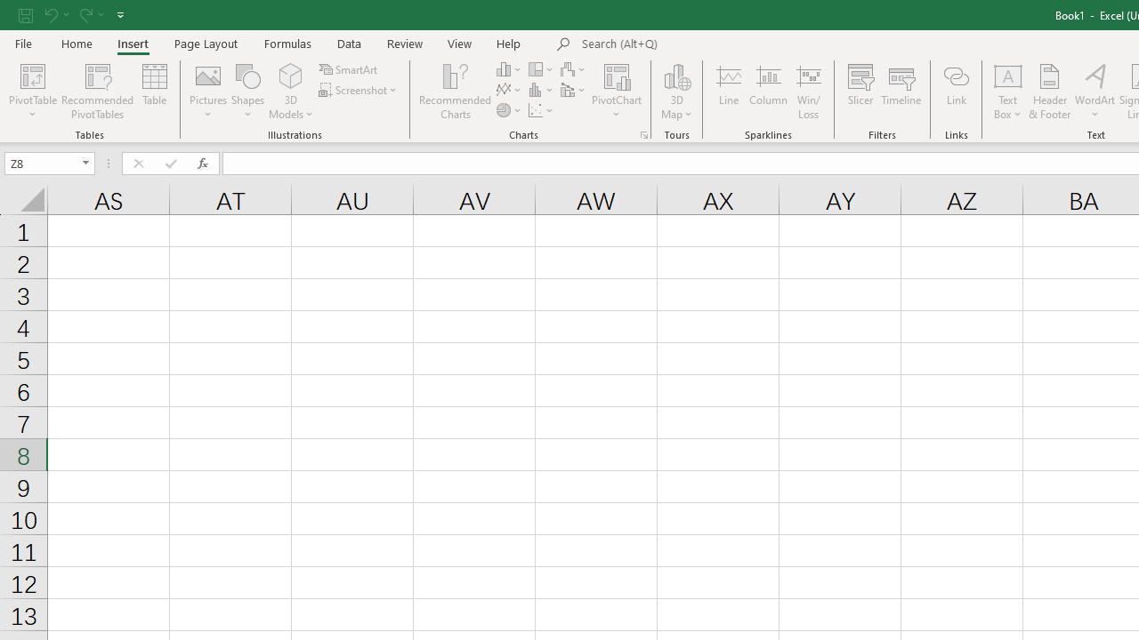  I want to click on Header & Footer..., so click(1050, 91).